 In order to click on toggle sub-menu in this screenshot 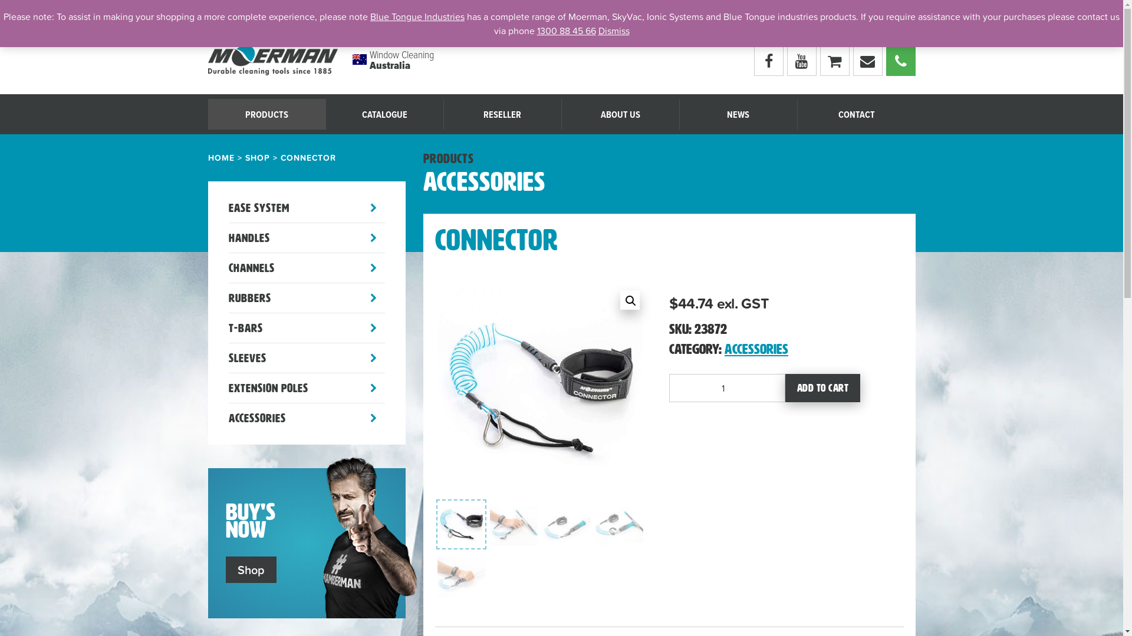, I will do `click(373, 298)`.